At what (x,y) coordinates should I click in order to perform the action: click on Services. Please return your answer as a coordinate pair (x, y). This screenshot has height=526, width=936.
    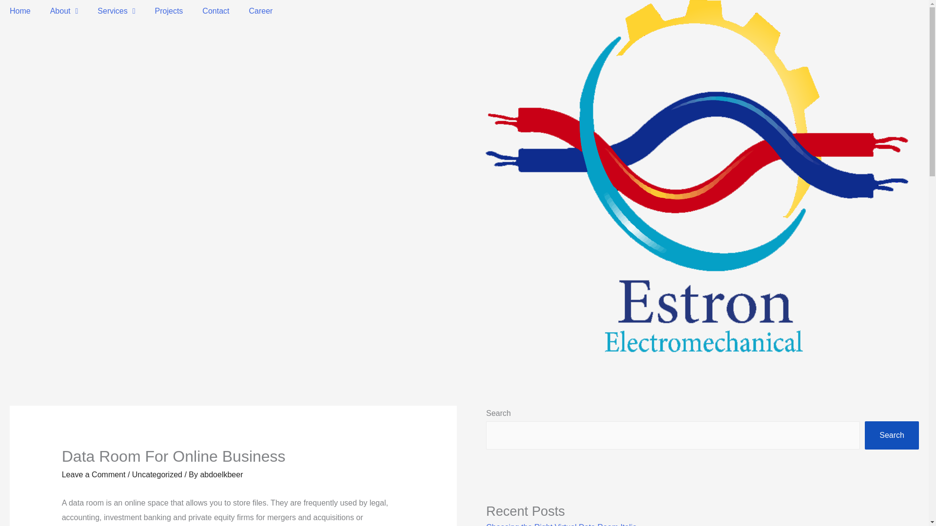
    Looking at the image, I should click on (116, 11).